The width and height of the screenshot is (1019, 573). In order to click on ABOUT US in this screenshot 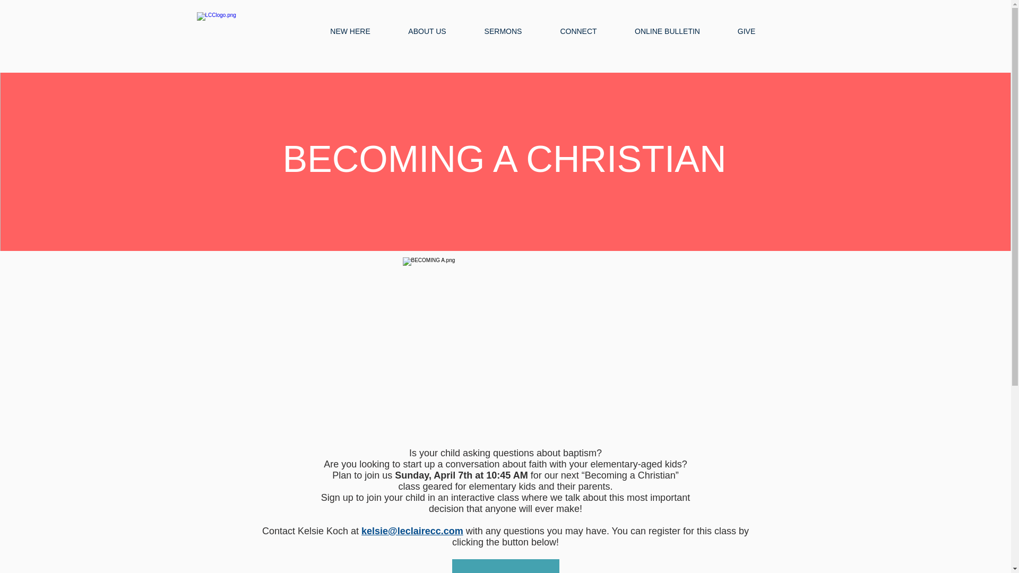, I will do `click(427, 31)`.